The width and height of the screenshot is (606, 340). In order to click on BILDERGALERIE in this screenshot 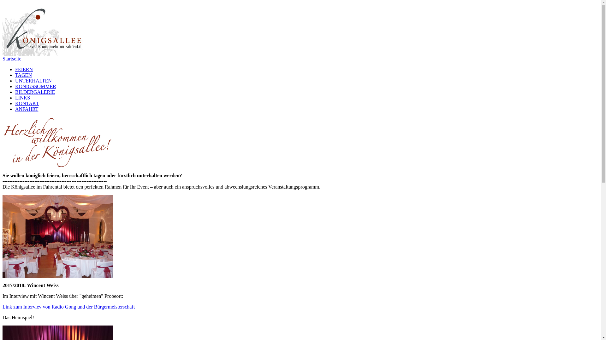, I will do `click(35, 92)`.